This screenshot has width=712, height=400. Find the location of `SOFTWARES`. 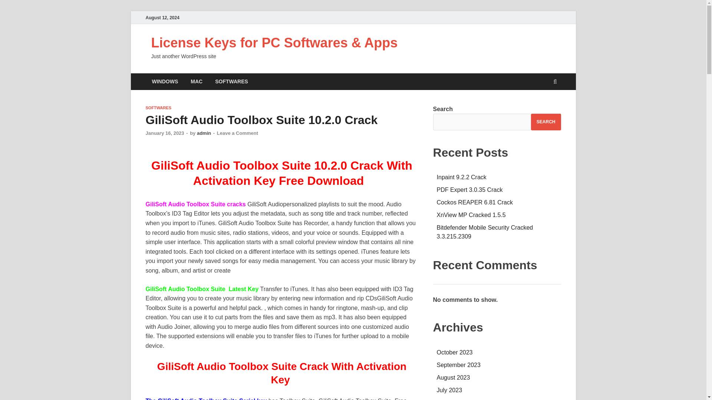

SOFTWARES is located at coordinates (231, 81).